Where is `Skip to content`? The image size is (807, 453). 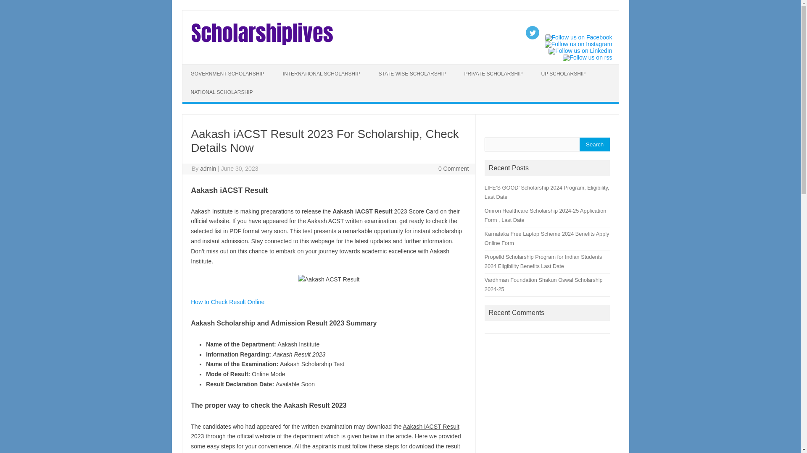 Skip to content is located at coordinates (202, 67).